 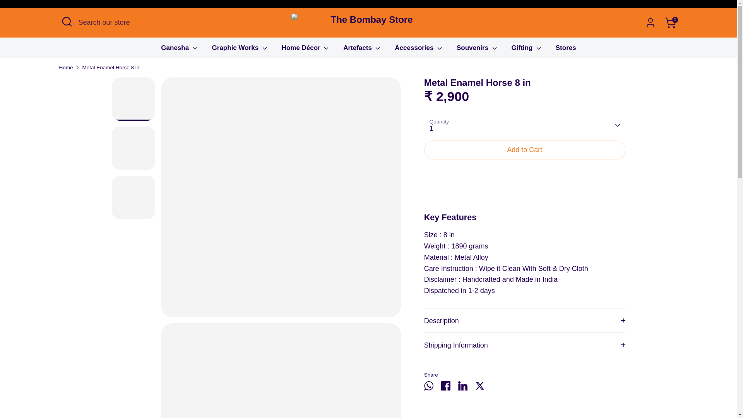 What do you see at coordinates (670, 22) in the screenshot?
I see `0` at bounding box center [670, 22].